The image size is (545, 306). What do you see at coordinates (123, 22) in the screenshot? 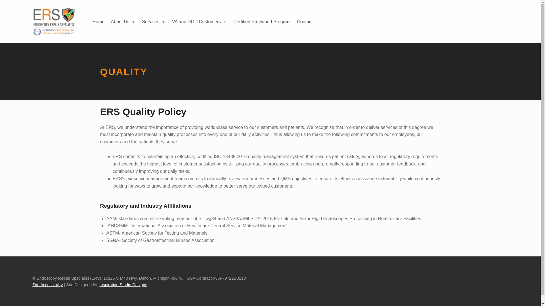
I see `About Us` at bounding box center [123, 22].